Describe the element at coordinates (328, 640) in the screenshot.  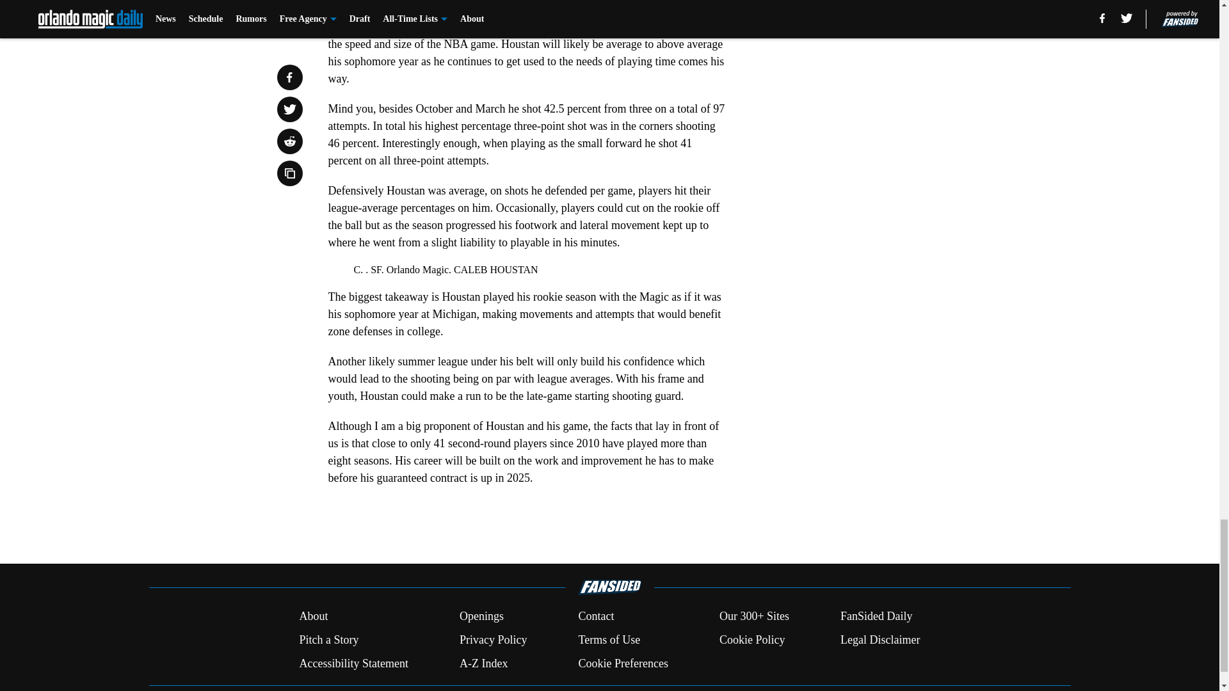
I see `Pitch a Story` at that location.